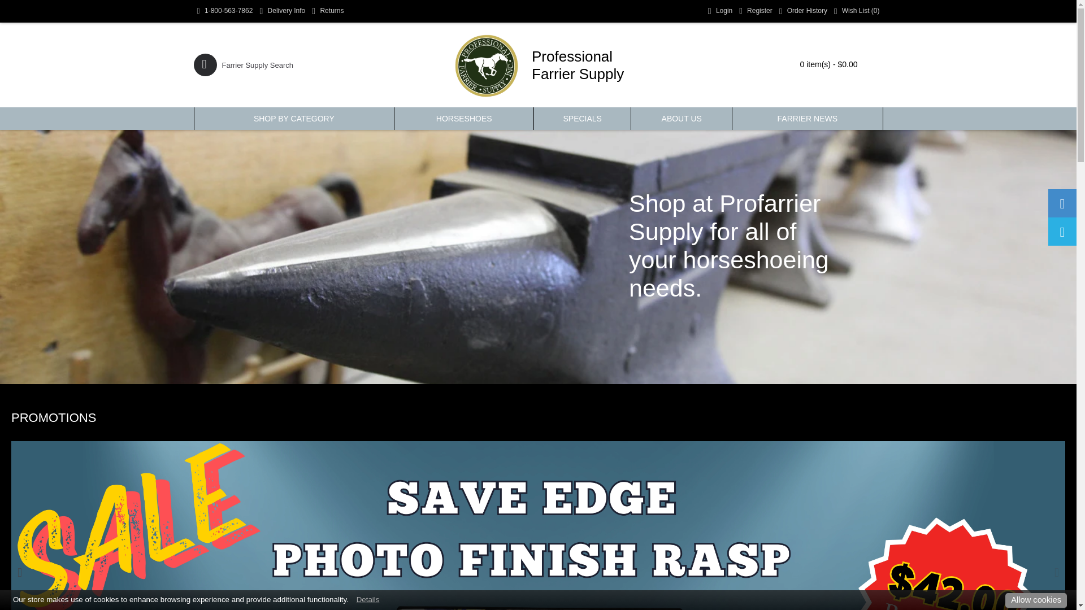 The width and height of the screenshot is (1085, 610). What do you see at coordinates (803, 11) in the screenshot?
I see `Order History` at bounding box center [803, 11].